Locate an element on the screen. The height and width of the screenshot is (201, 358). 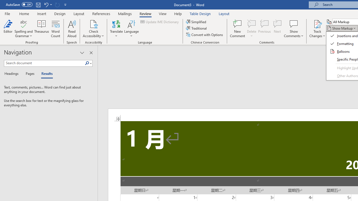
Check Accessibility is located at coordinates (93, 28).